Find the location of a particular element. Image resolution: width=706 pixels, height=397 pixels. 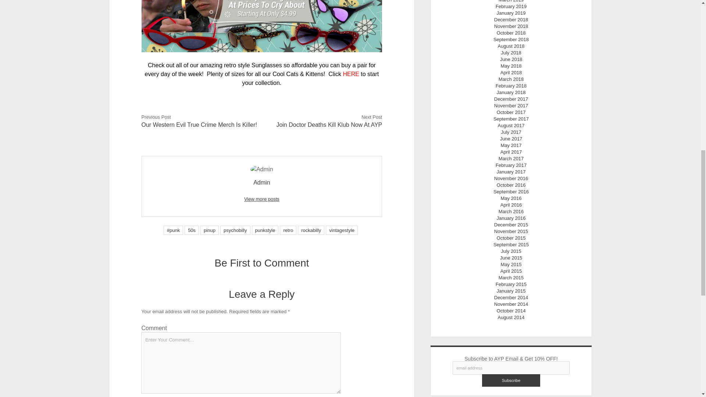

View all posts tagged 50s is located at coordinates (192, 230).